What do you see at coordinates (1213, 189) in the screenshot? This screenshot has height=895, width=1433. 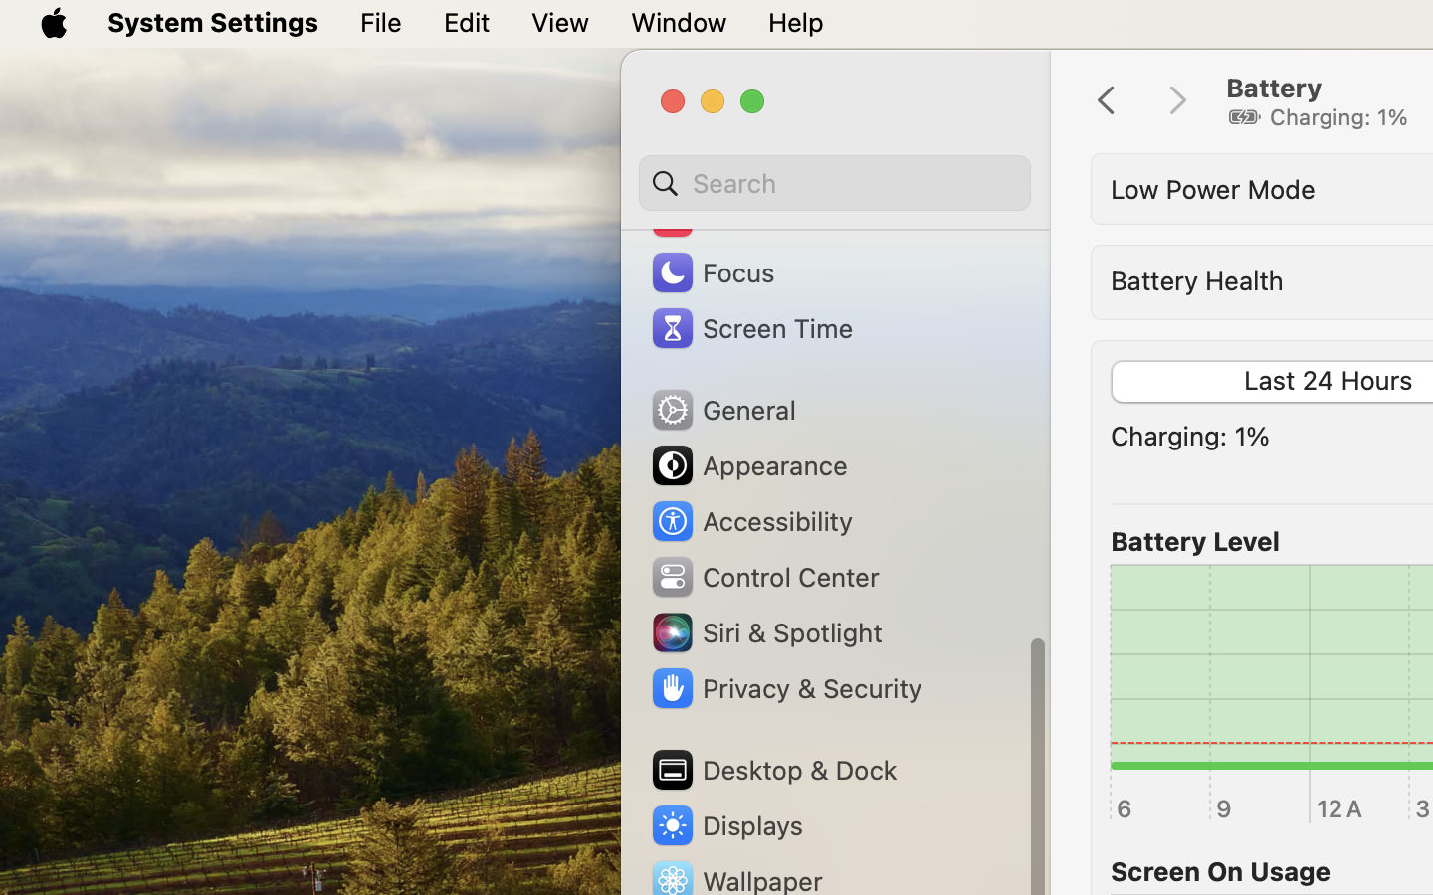 I see `Low Power Mode` at bounding box center [1213, 189].